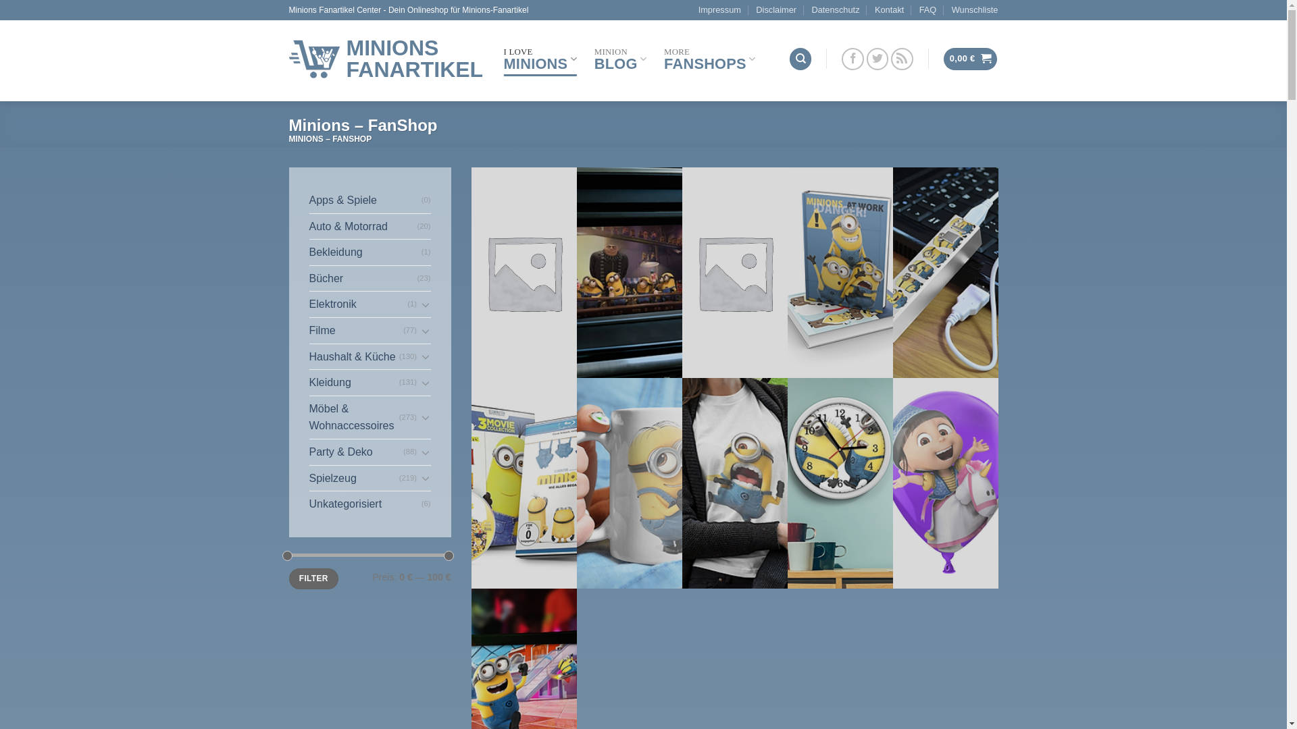 This screenshot has width=1297, height=729. What do you see at coordinates (540, 59) in the screenshot?
I see `I LOVE
MINIONS` at bounding box center [540, 59].